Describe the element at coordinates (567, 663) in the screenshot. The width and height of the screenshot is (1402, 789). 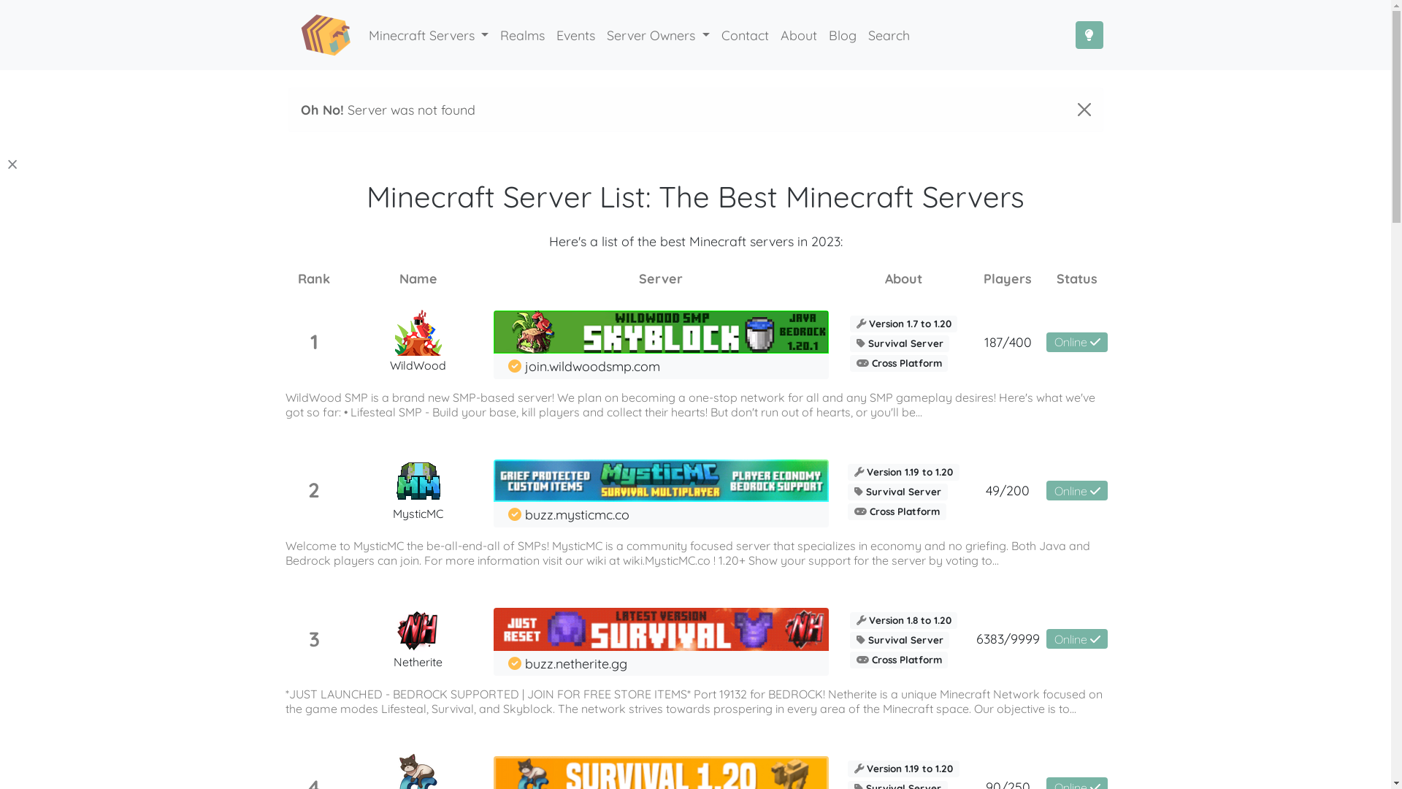
I see `buzz.netherite.gg` at that location.